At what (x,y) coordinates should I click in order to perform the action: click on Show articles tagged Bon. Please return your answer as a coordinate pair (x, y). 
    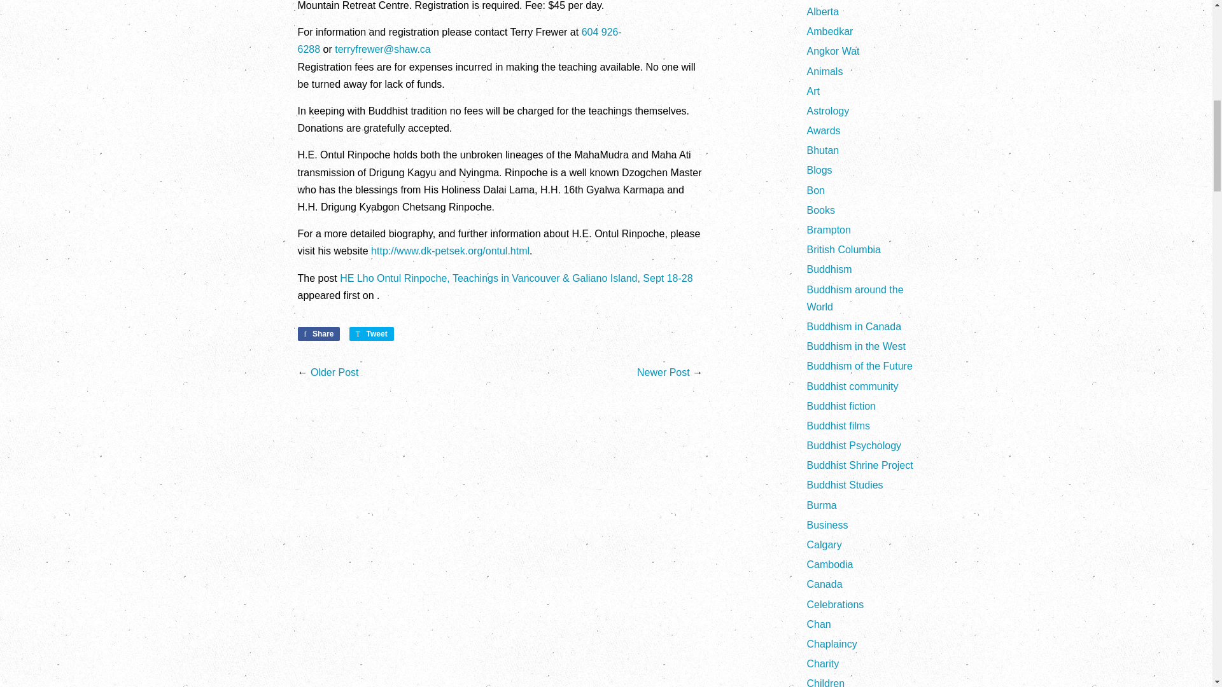
    Looking at the image, I should click on (816, 190).